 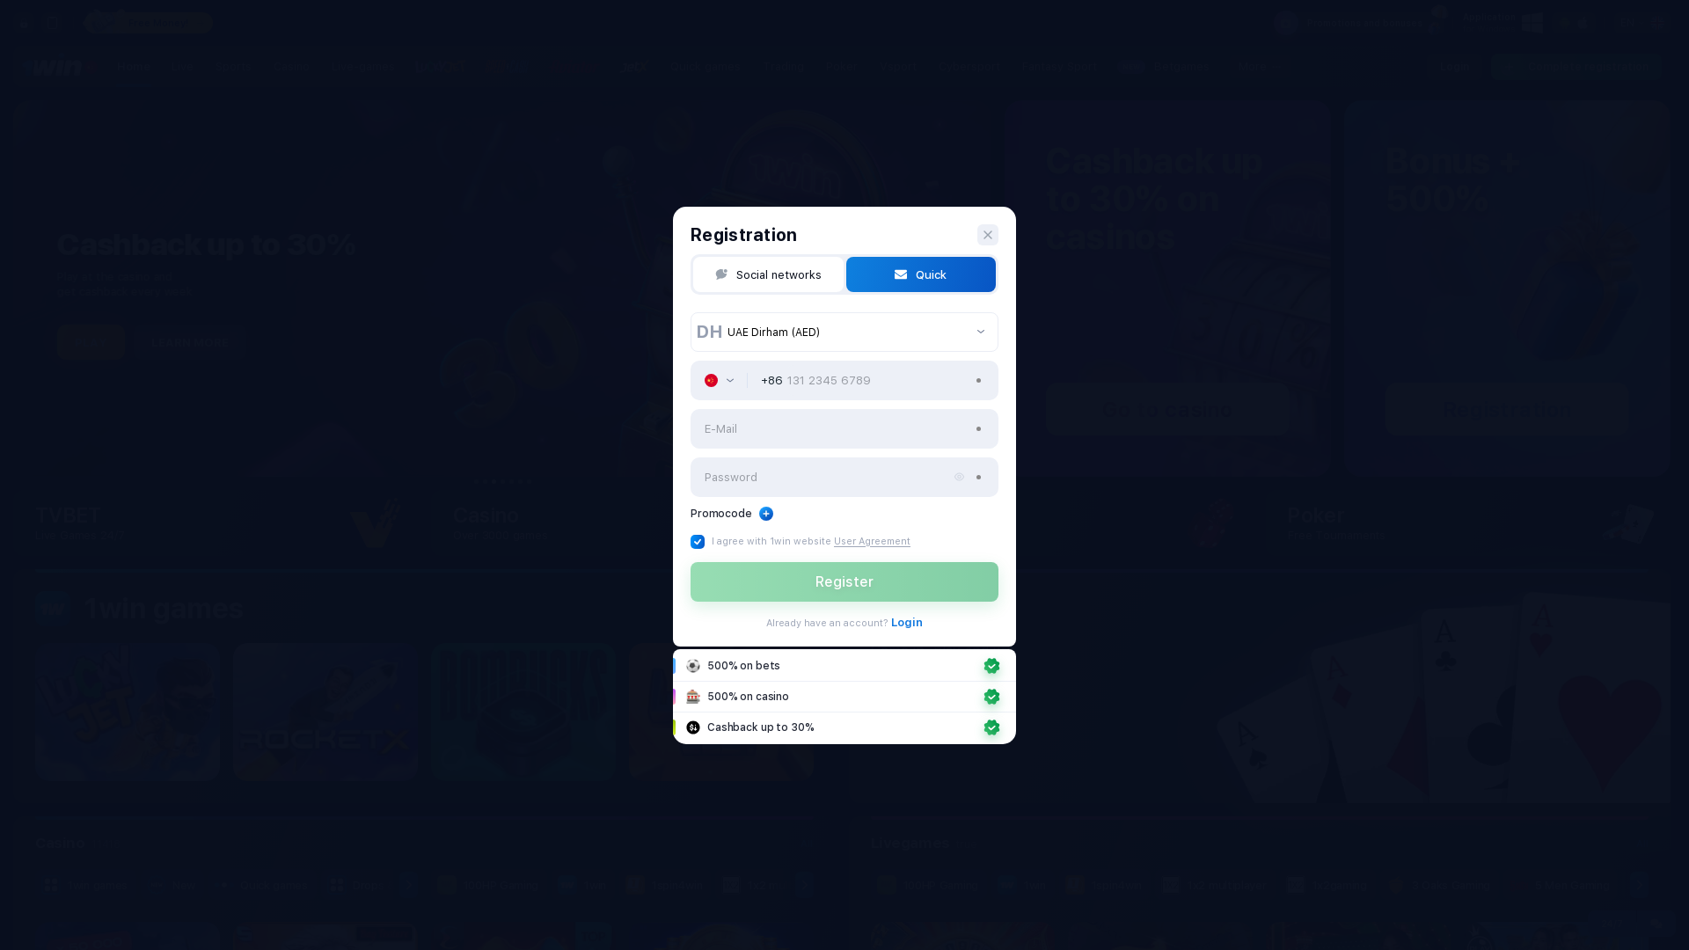 I want to click on Top games, so click(x=864, y=885).